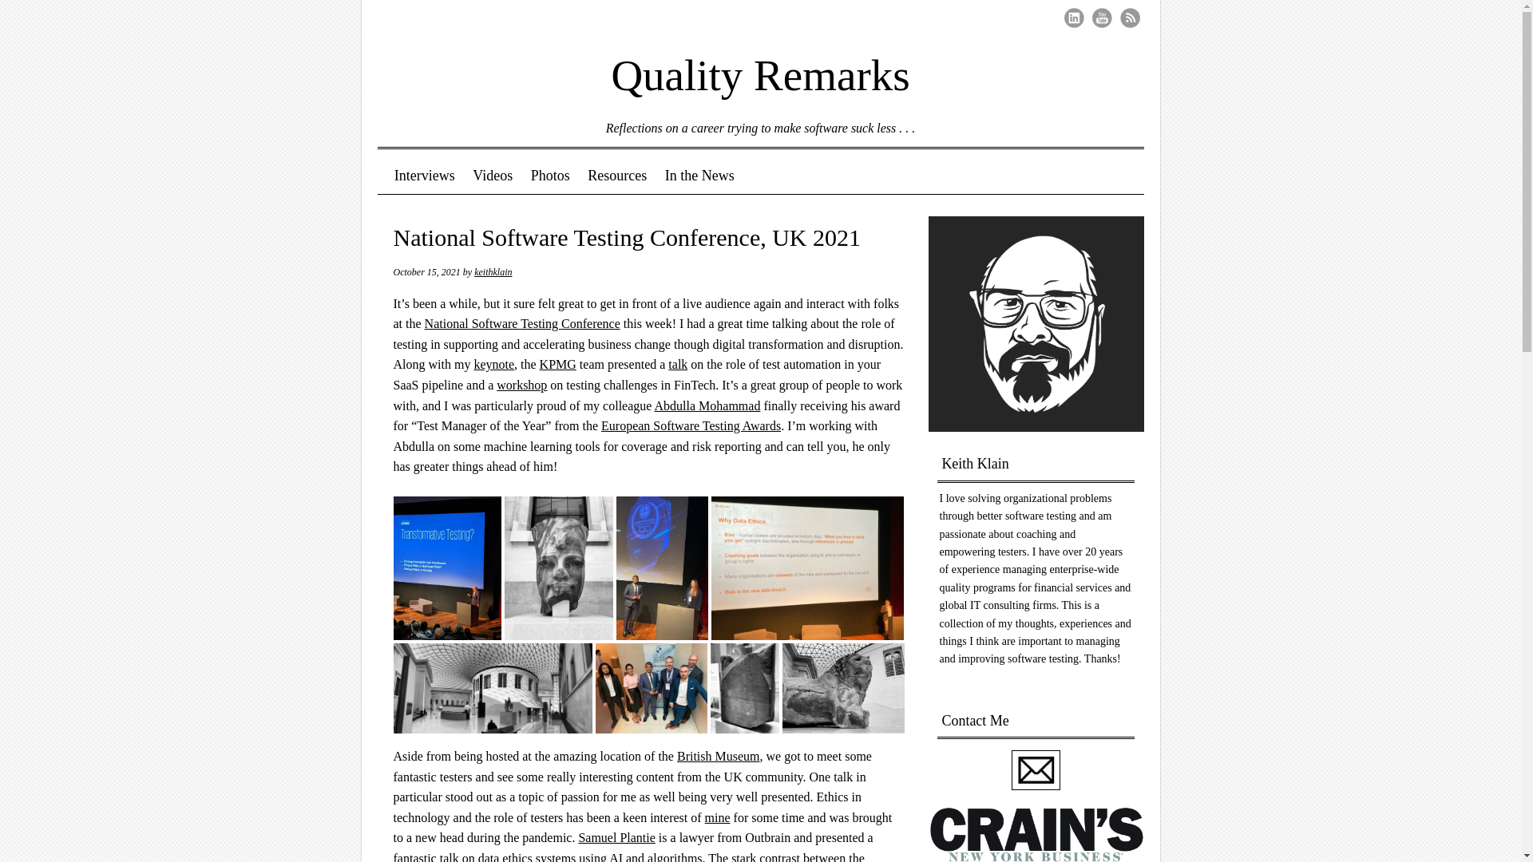 Image resolution: width=1533 pixels, height=862 pixels. I want to click on Abdulla Mohammad, so click(707, 405).